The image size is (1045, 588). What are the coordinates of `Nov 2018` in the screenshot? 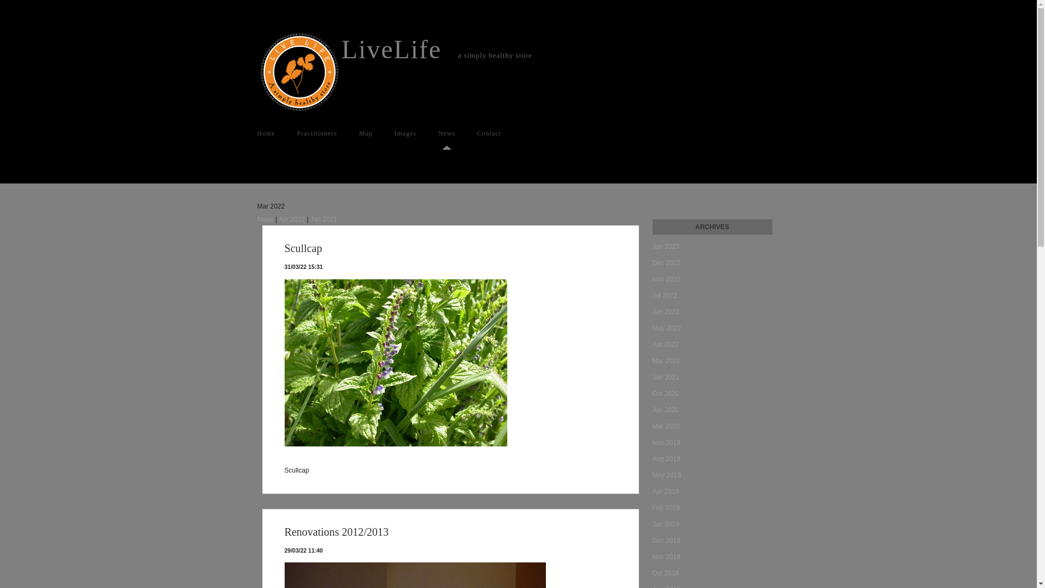 It's located at (712, 557).